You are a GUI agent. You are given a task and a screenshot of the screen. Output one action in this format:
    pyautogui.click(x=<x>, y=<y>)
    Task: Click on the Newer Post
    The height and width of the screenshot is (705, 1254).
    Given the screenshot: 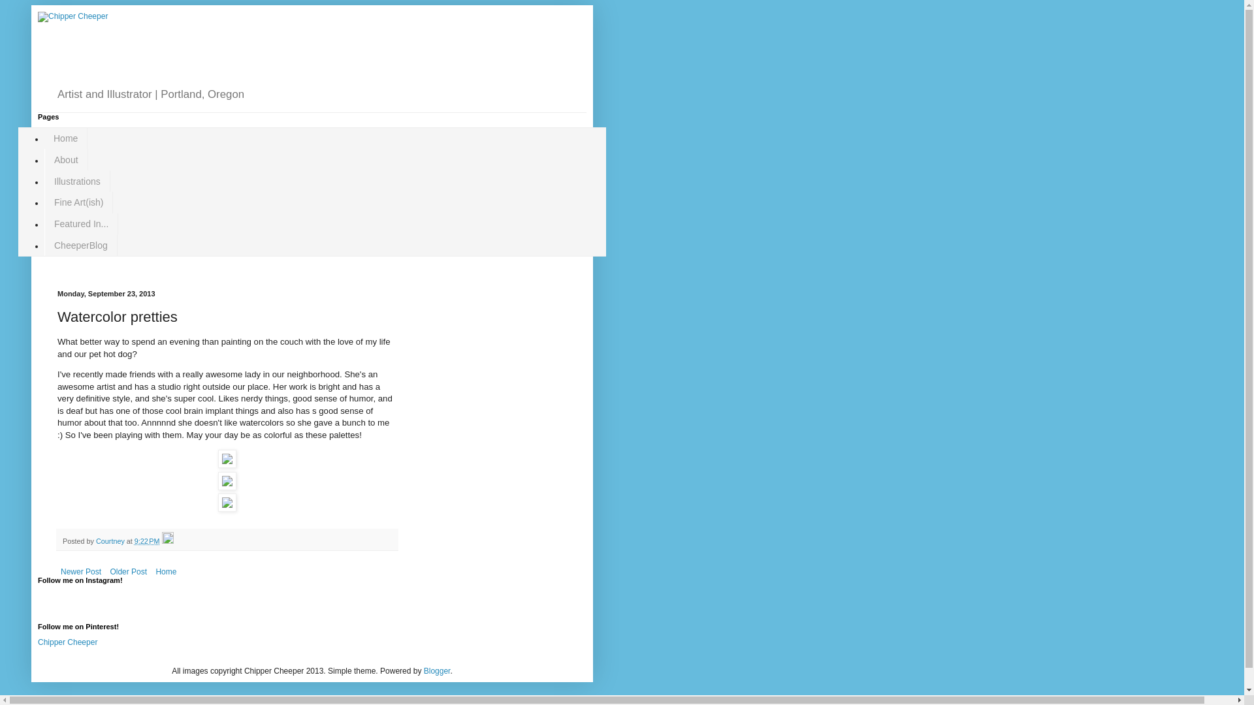 What is the action you would take?
    pyautogui.click(x=81, y=572)
    